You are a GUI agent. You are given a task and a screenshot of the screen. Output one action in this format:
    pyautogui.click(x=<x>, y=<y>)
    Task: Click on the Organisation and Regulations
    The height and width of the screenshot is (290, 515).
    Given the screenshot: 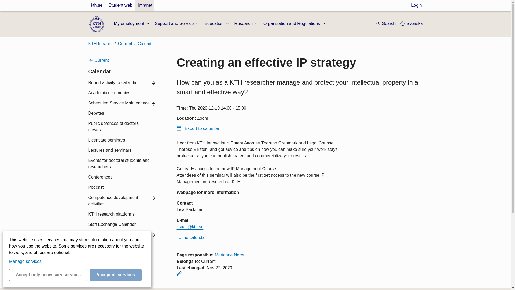 What is the action you would take?
    pyautogui.click(x=295, y=24)
    